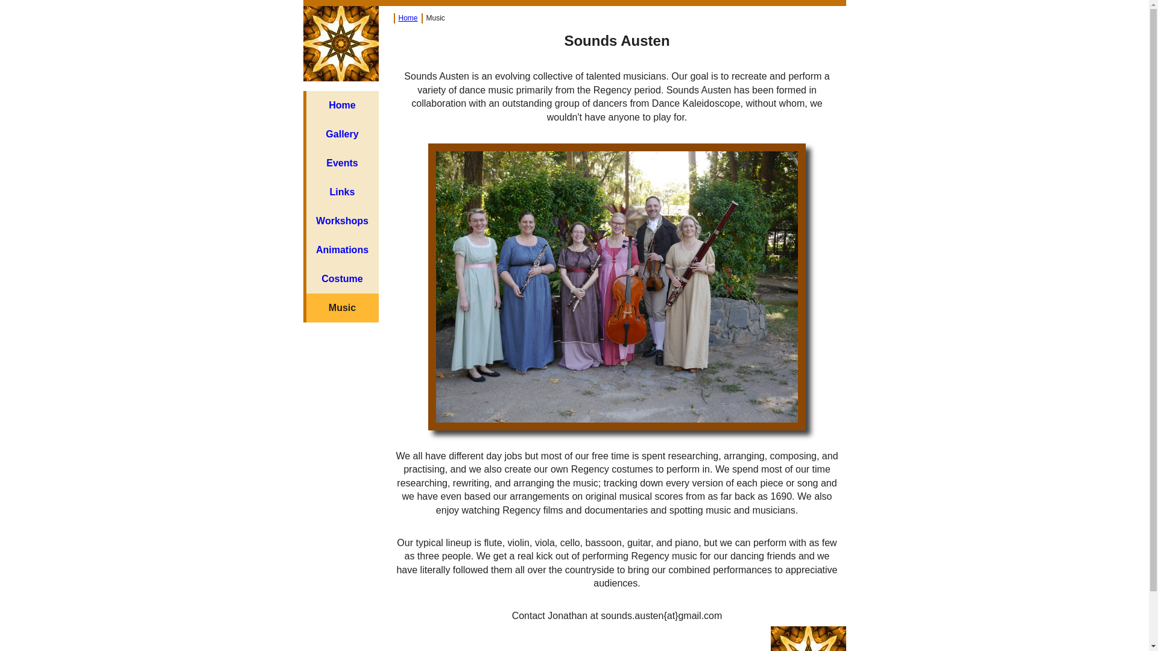  Describe the element at coordinates (343, 192) in the screenshot. I see `Links` at that location.